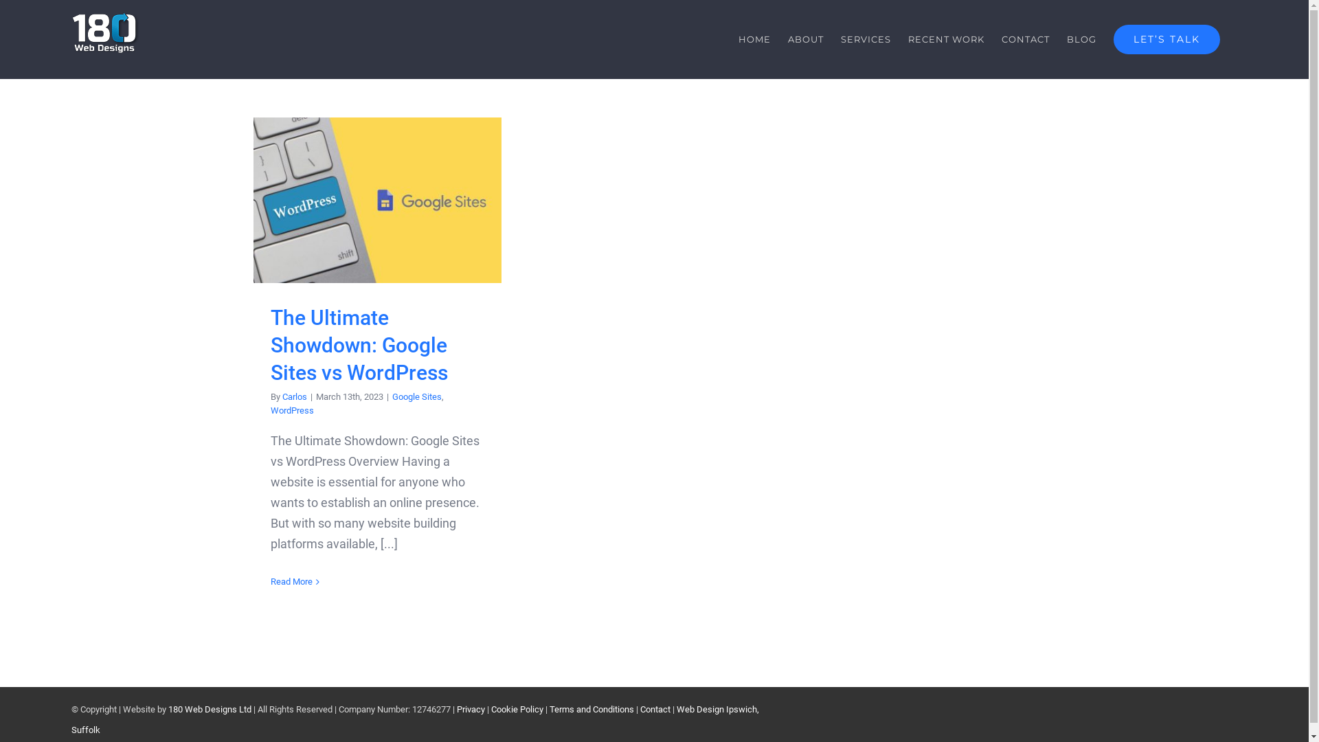 This screenshot has height=742, width=1319. Describe the element at coordinates (517, 709) in the screenshot. I see `Cookie Policy` at that location.